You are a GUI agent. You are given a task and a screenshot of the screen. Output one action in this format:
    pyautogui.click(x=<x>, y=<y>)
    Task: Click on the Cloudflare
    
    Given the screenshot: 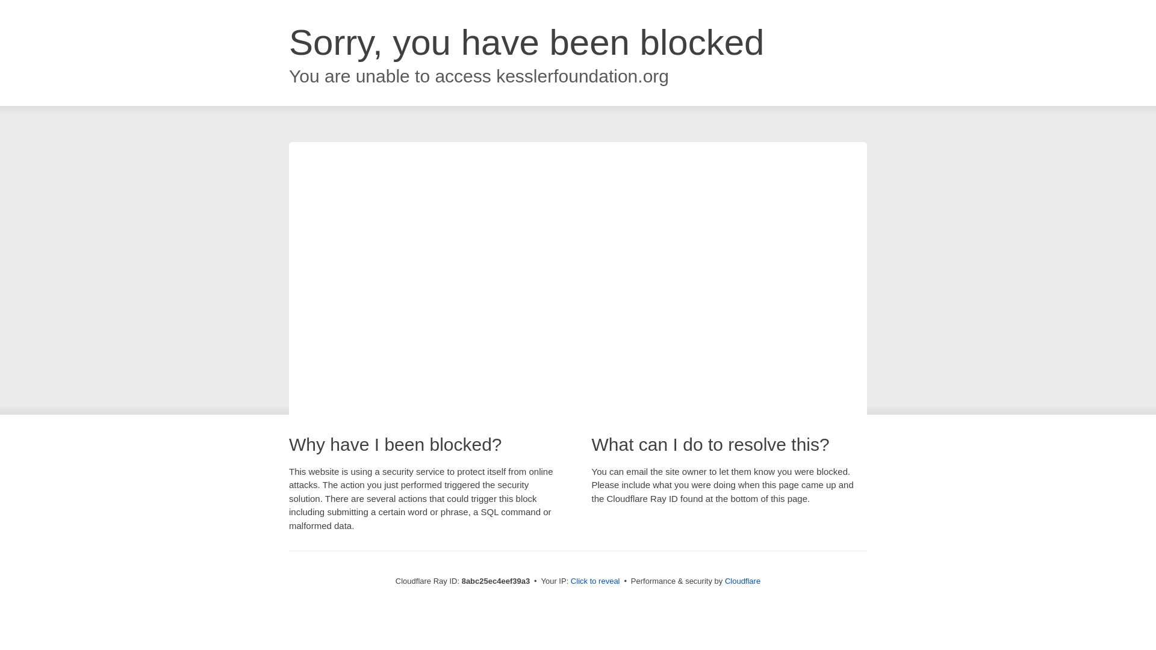 What is the action you would take?
    pyautogui.click(x=742, y=581)
    